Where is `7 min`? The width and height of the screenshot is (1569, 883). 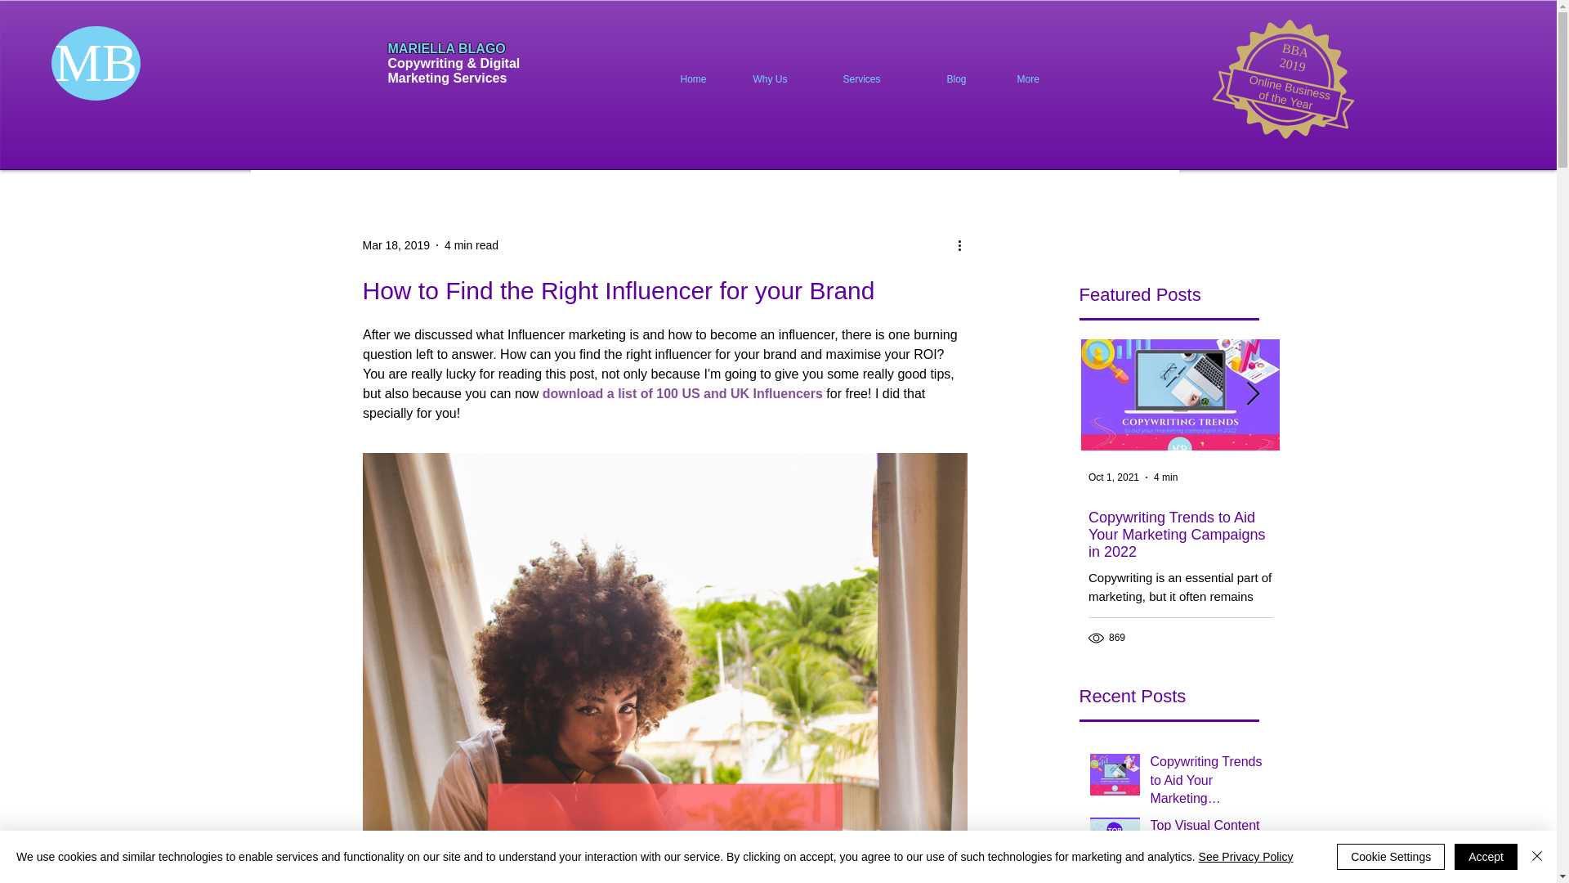
7 min is located at coordinates (1371, 477).